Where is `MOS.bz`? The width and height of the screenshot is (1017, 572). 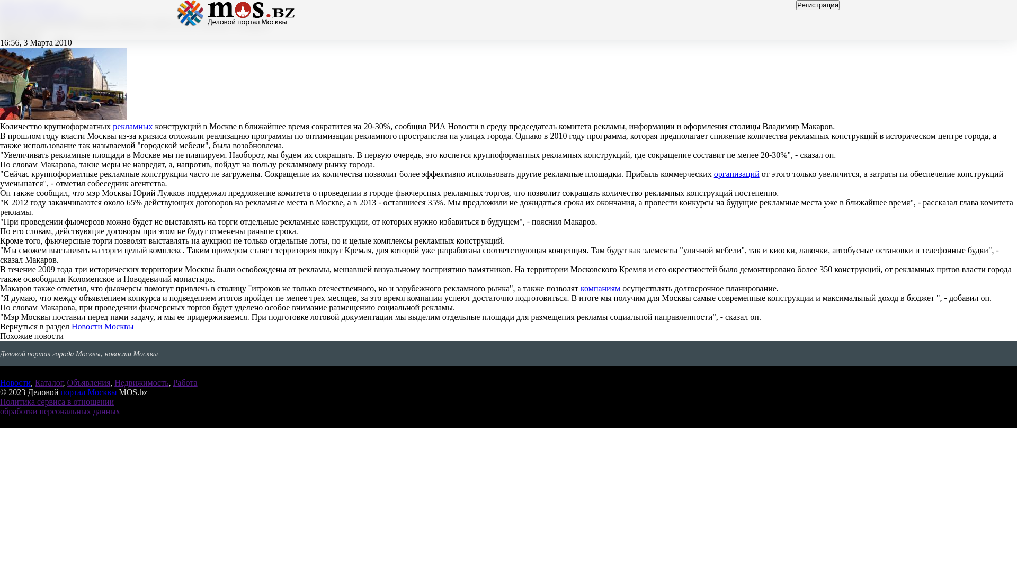 MOS.bz is located at coordinates (237, 13).